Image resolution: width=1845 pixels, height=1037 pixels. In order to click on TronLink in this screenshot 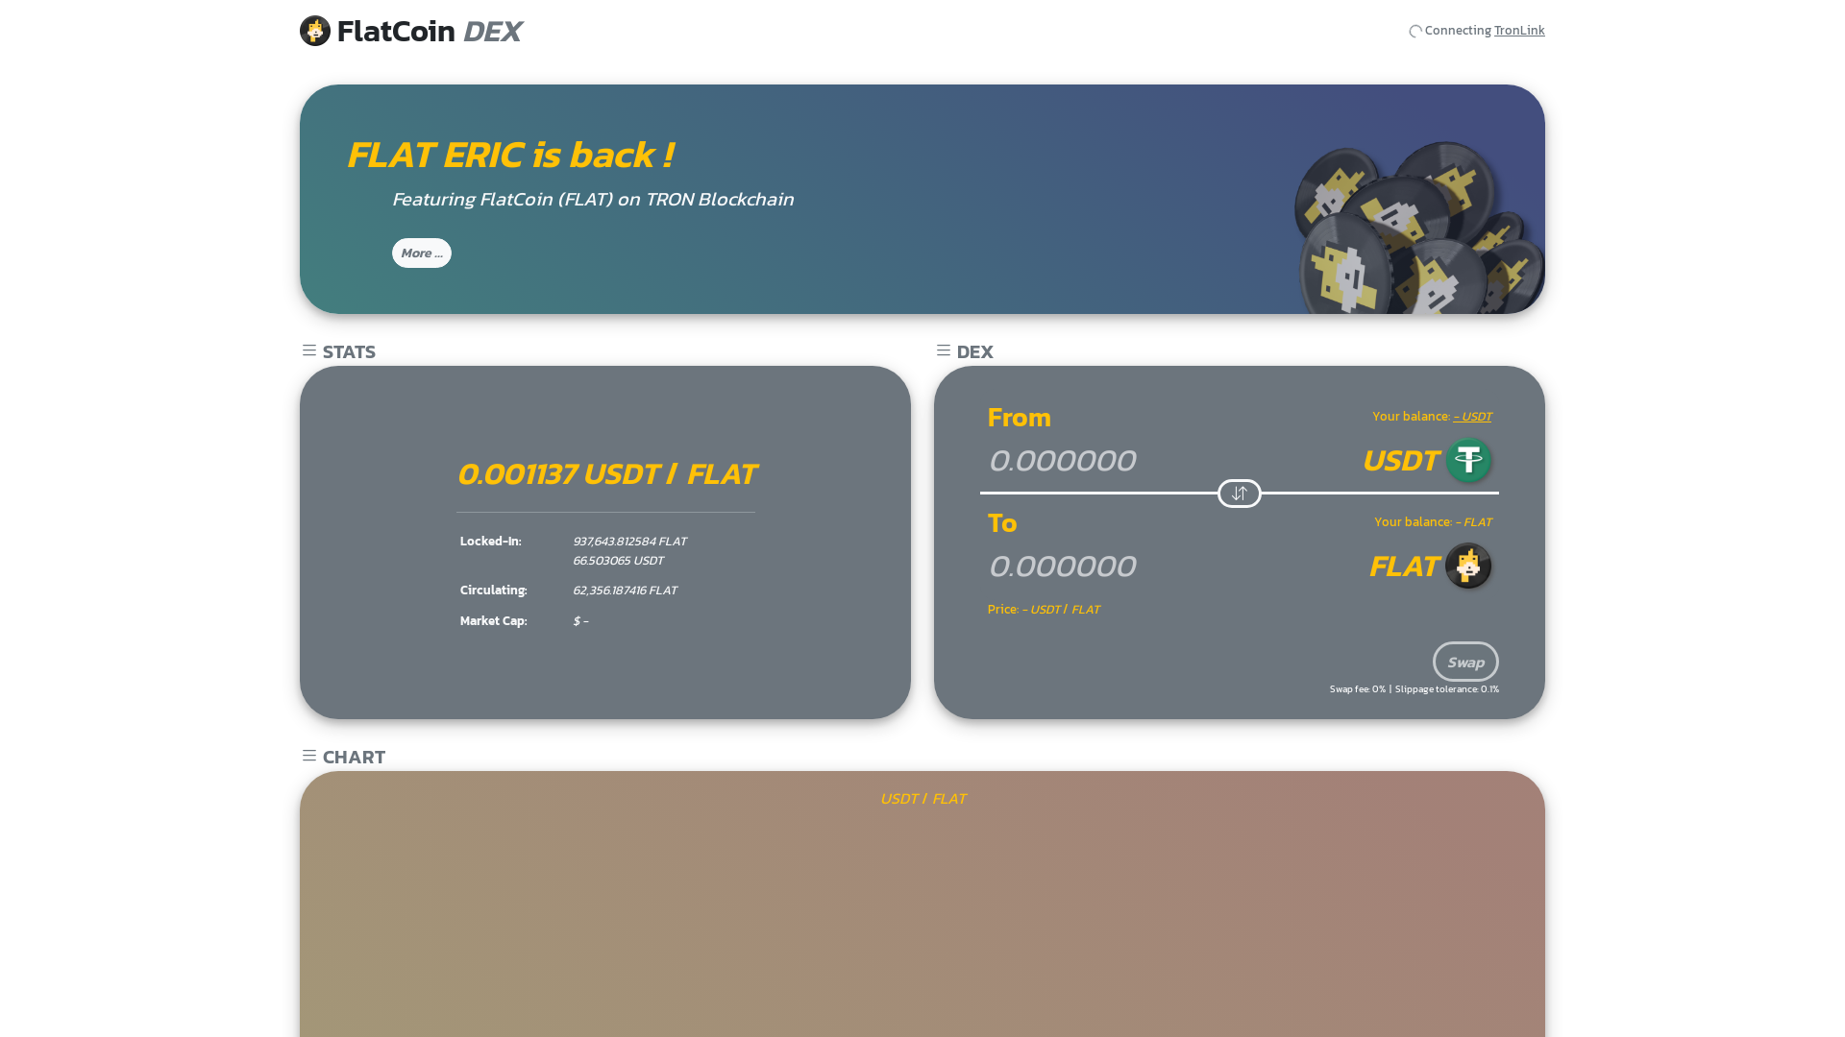, I will do `click(1520, 31)`.